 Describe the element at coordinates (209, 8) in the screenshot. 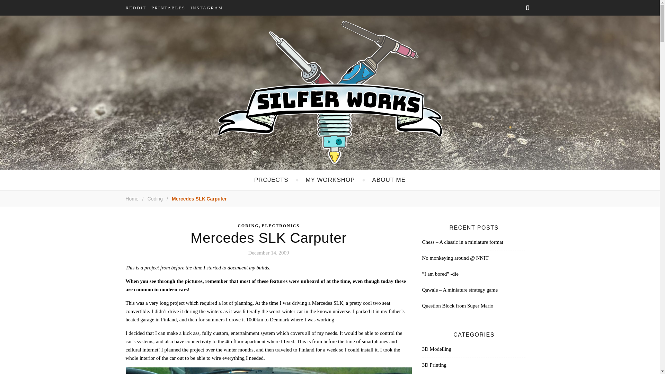

I see `INSTAGRAM` at that location.